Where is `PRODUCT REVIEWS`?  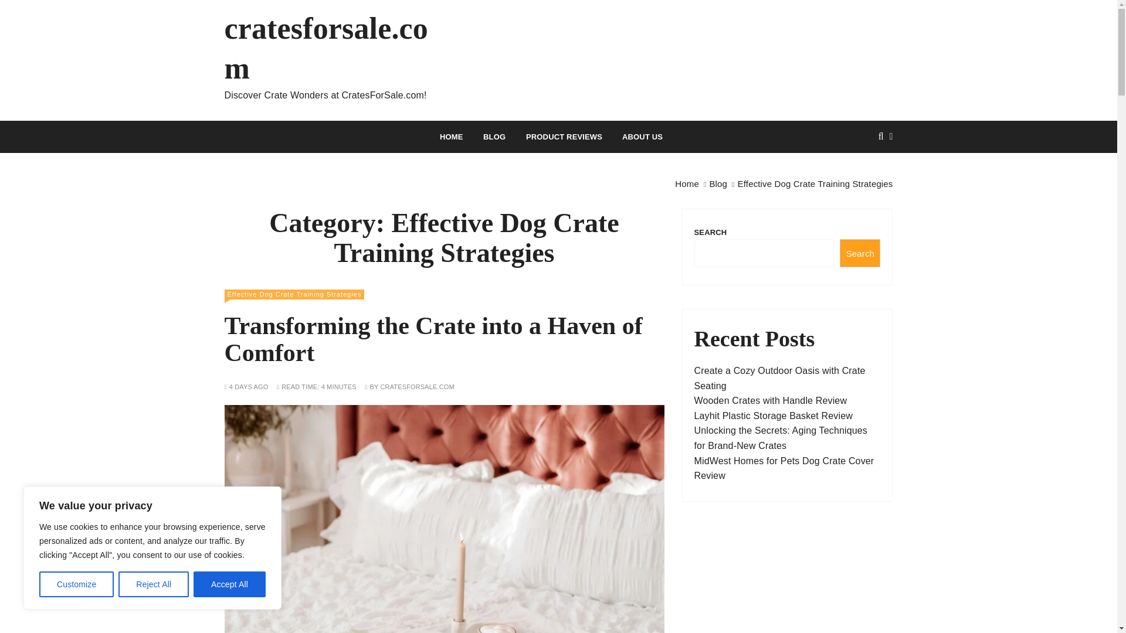 PRODUCT REVIEWS is located at coordinates (564, 137).